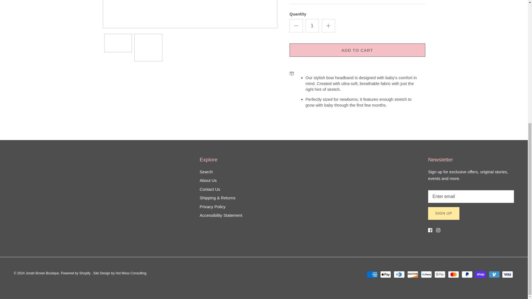  What do you see at coordinates (480, 274) in the screenshot?
I see `Shop Pay` at bounding box center [480, 274].